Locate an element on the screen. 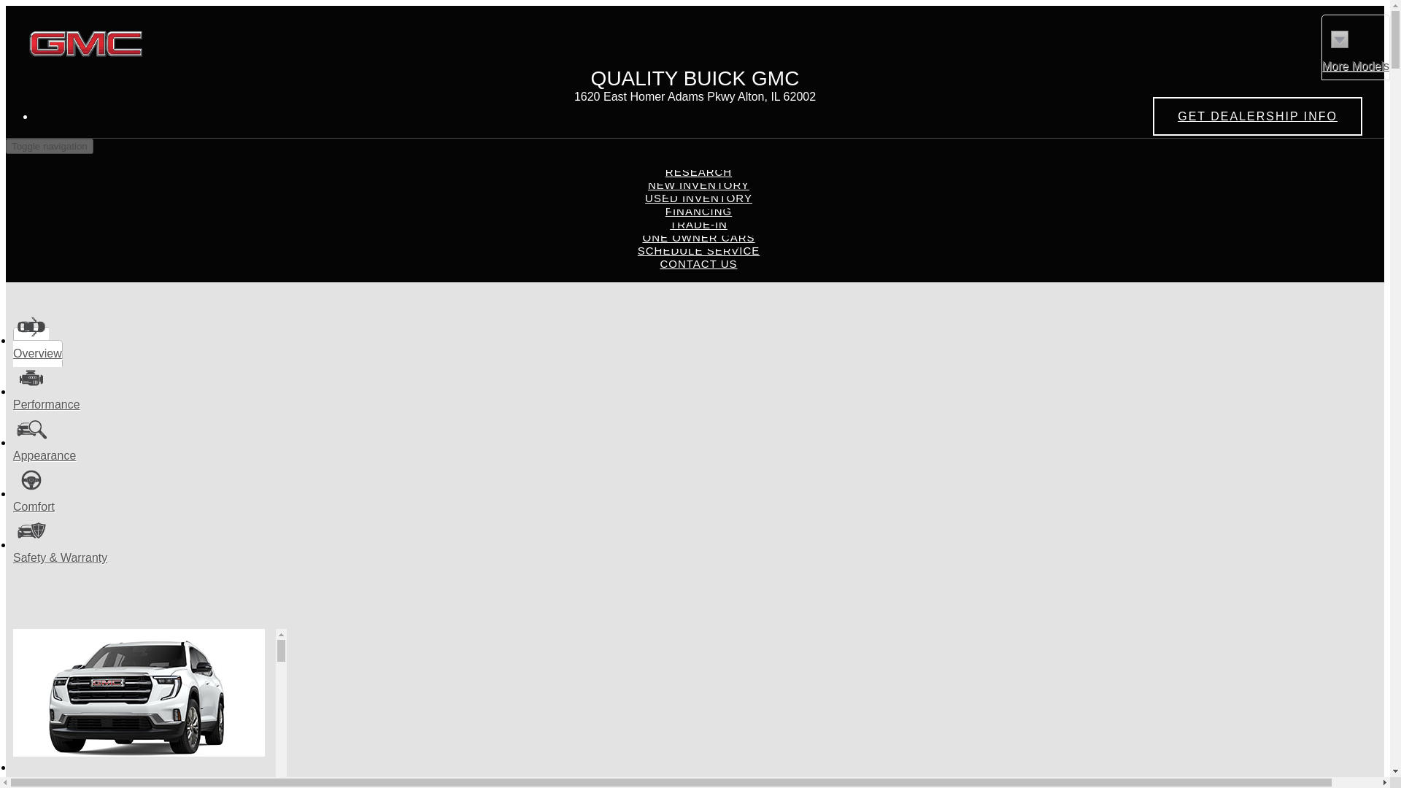  2024 ACADIA is located at coordinates (144, 708).